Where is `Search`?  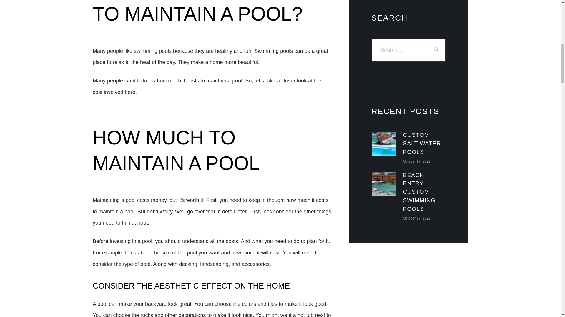
Search is located at coordinates (437, 50).